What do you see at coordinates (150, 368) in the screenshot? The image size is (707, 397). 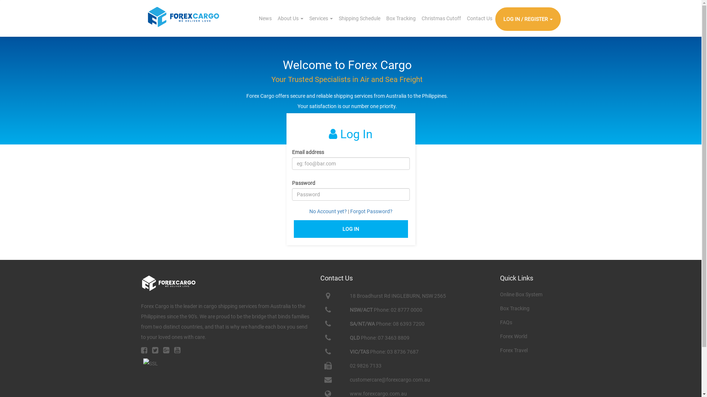 I see `GlobalSign Site Seal` at bounding box center [150, 368].